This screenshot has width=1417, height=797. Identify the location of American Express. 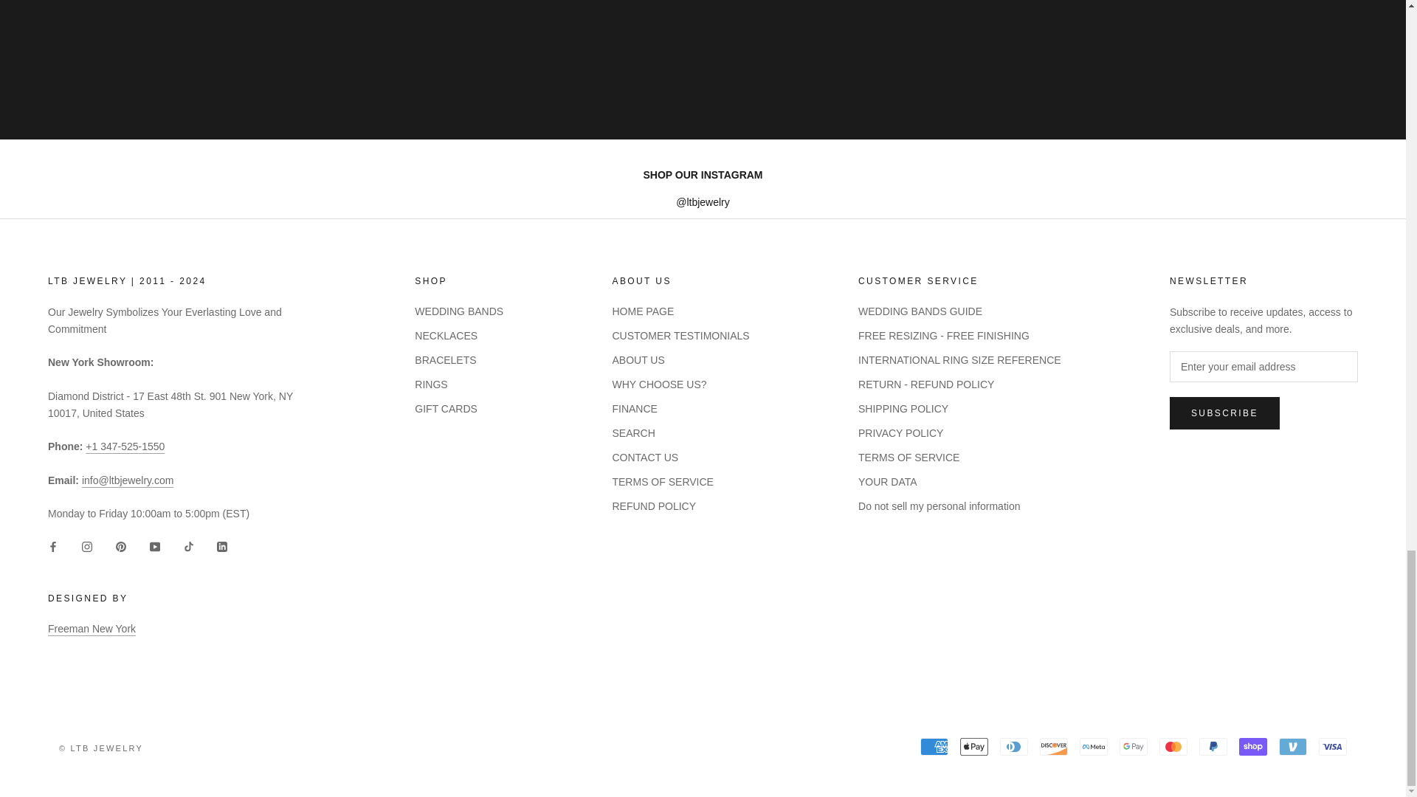
(934, 747).